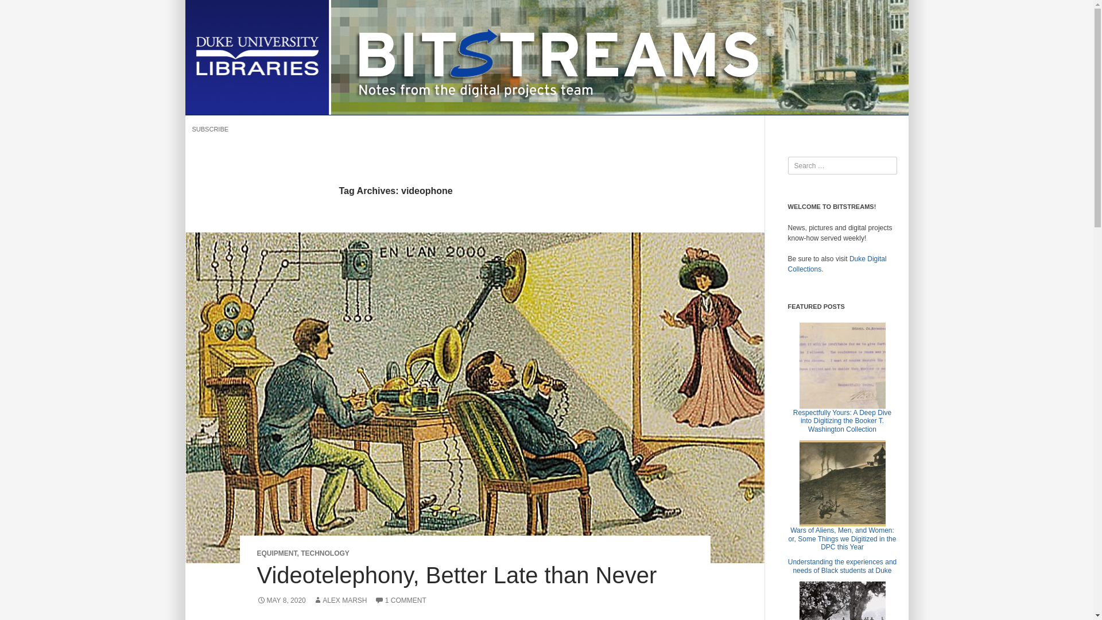  I want to click on TECHNOLOGY, so click(325, 553).